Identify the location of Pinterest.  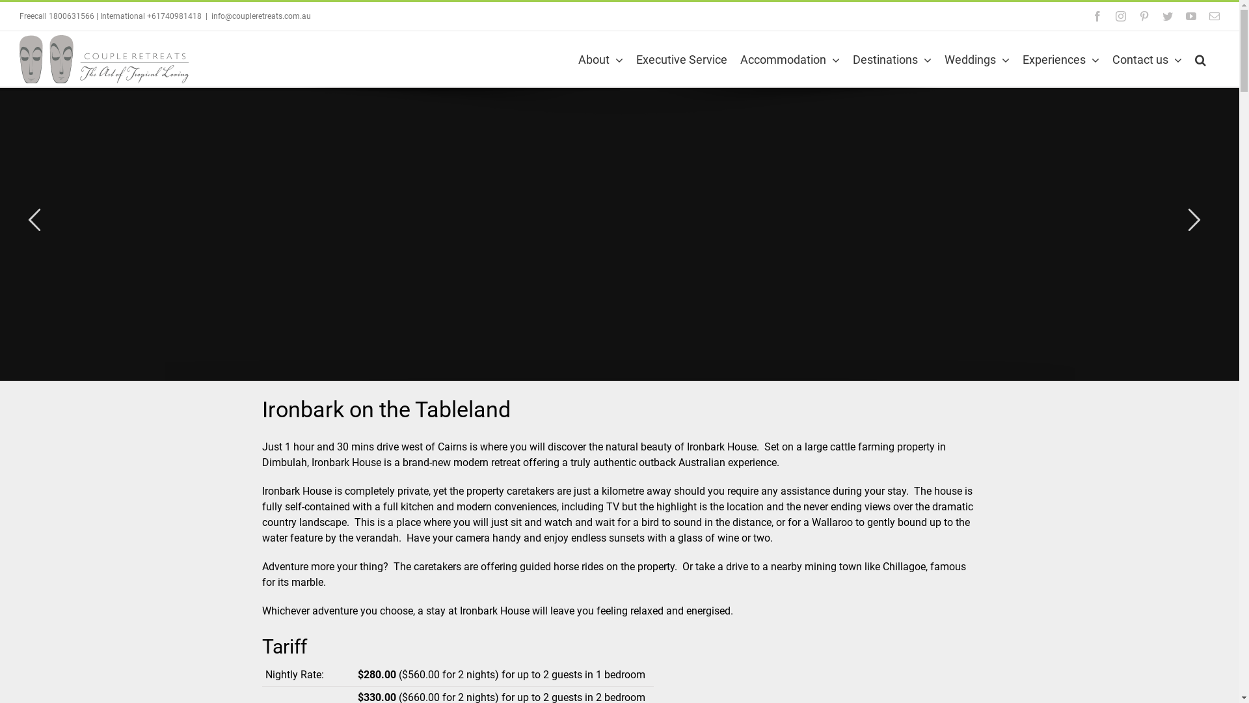
(1144, 16).